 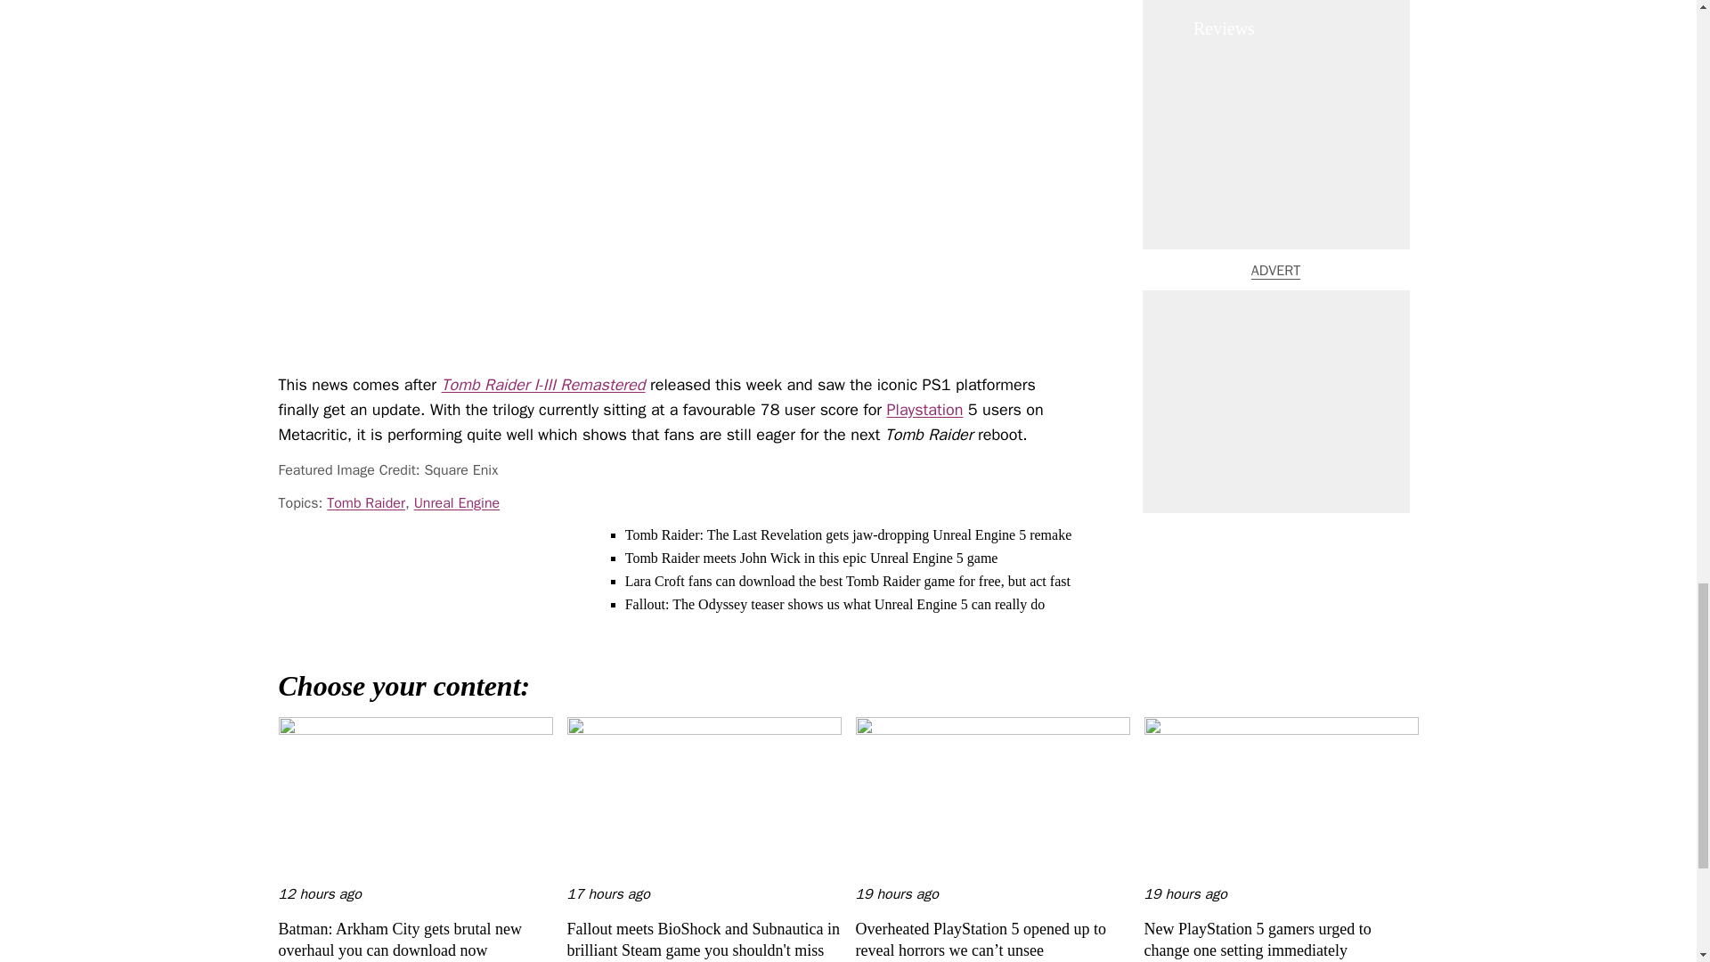 I want to click on Unreal Engine, so click(x=457, y=502).